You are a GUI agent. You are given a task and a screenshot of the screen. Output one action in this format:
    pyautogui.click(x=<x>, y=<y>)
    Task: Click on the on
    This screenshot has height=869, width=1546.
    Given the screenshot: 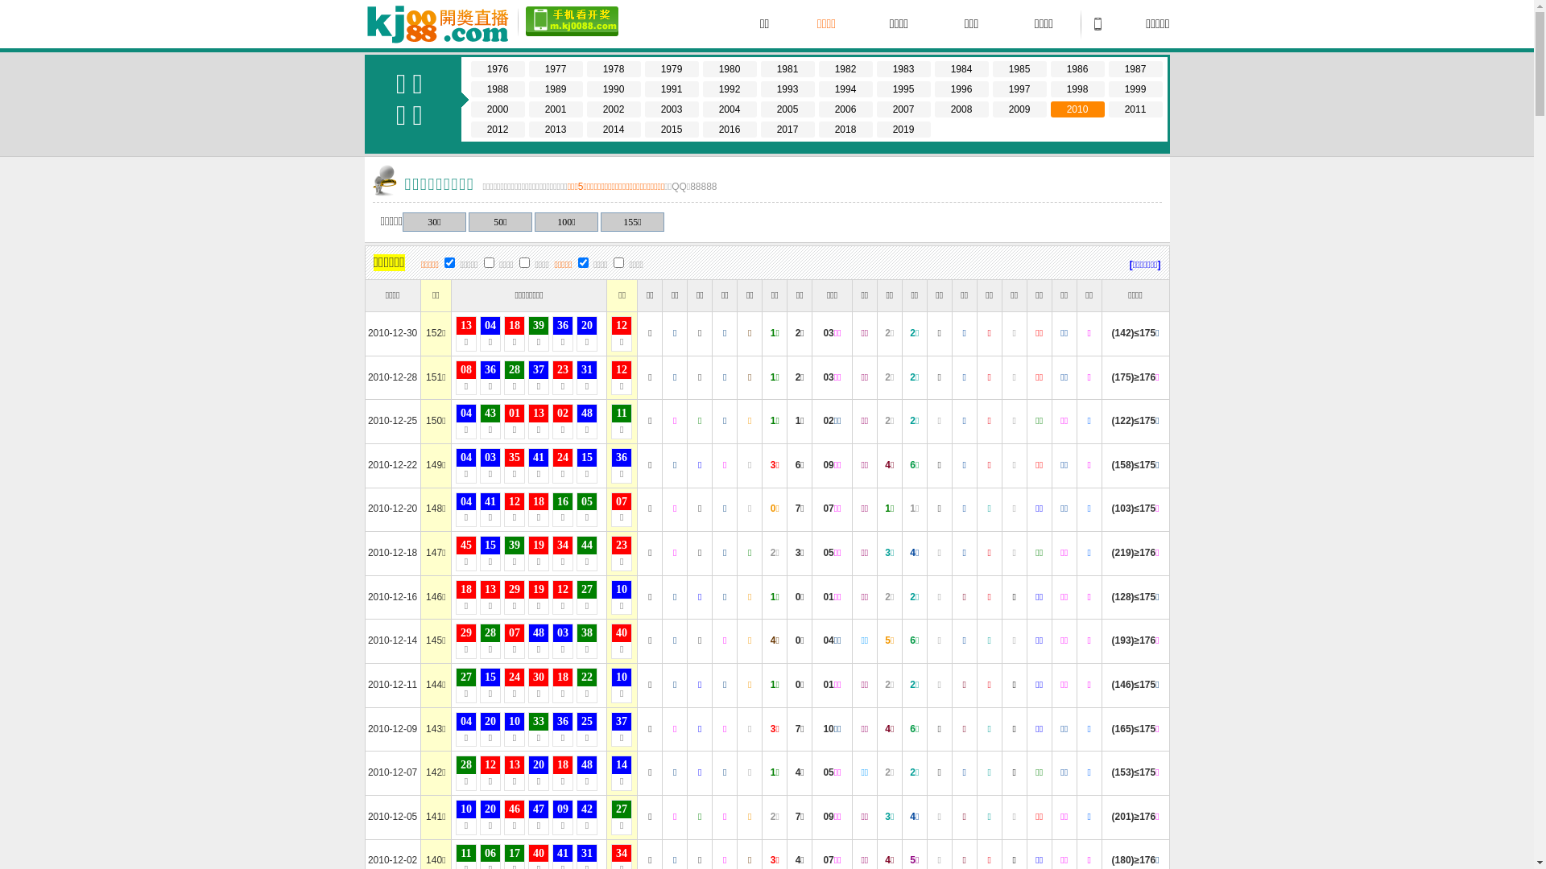 What is the action you would take?
    pyautogui.click(x=449, y=262)
    